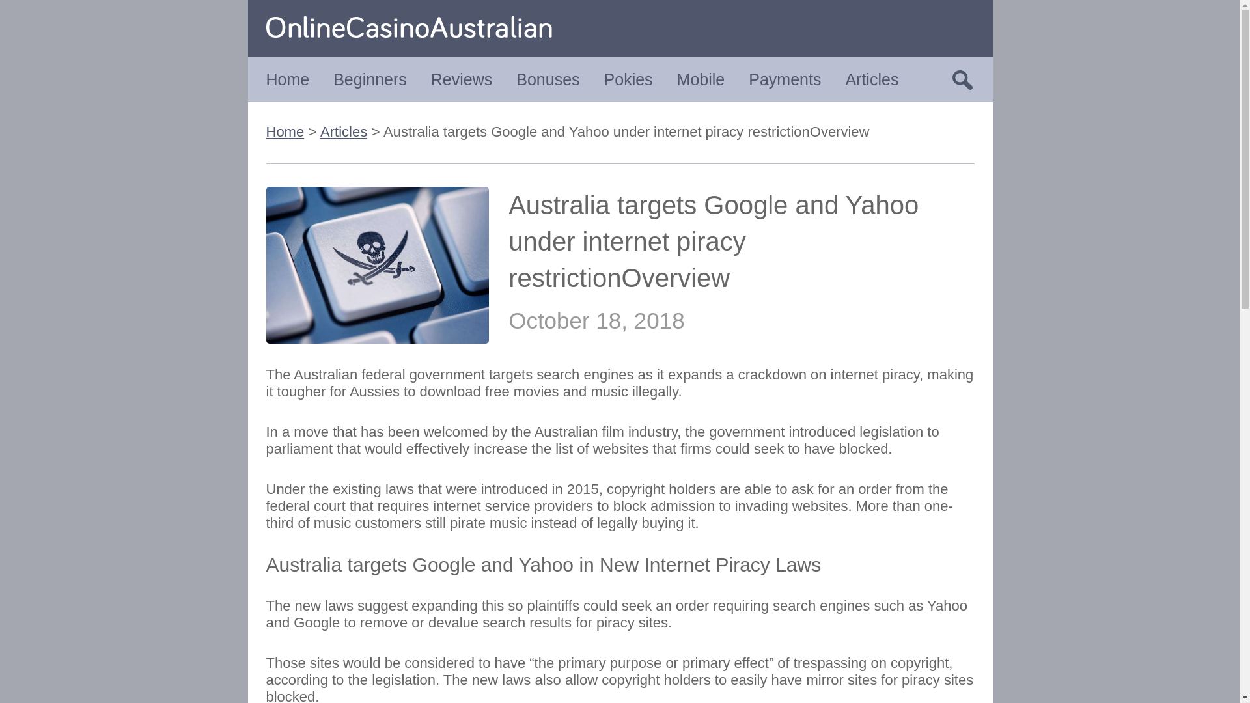  What do you see at coordinates (548, 79) in the screenshot?
I see `Bonuses` at bounding box center [548, 79].